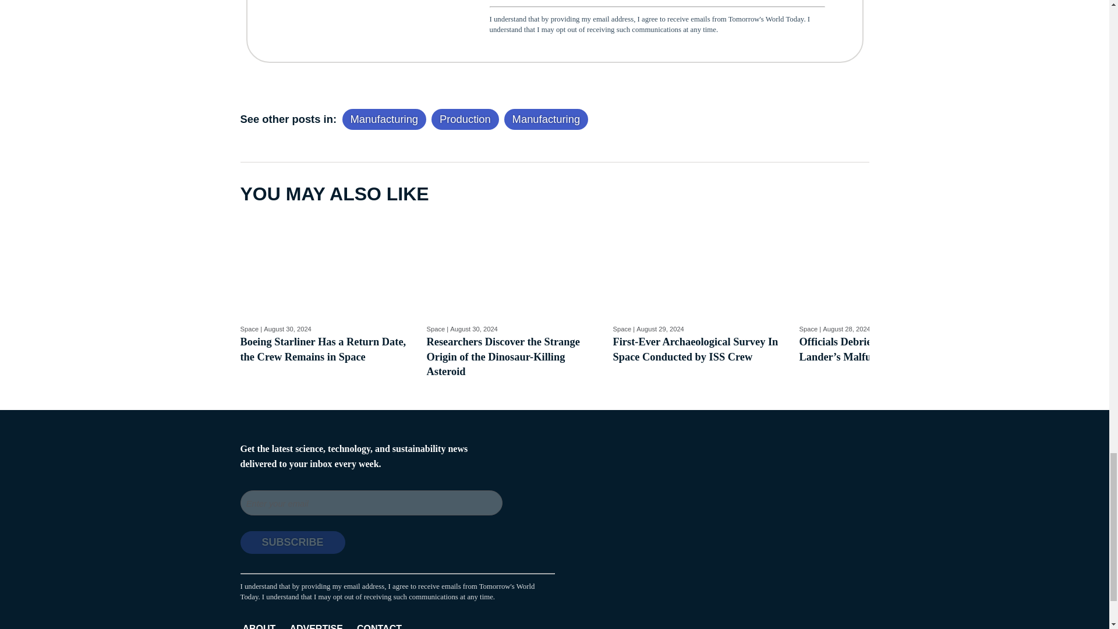 This screenshot has width=1118, height=629. I want to click on Space, so click(249, 329).